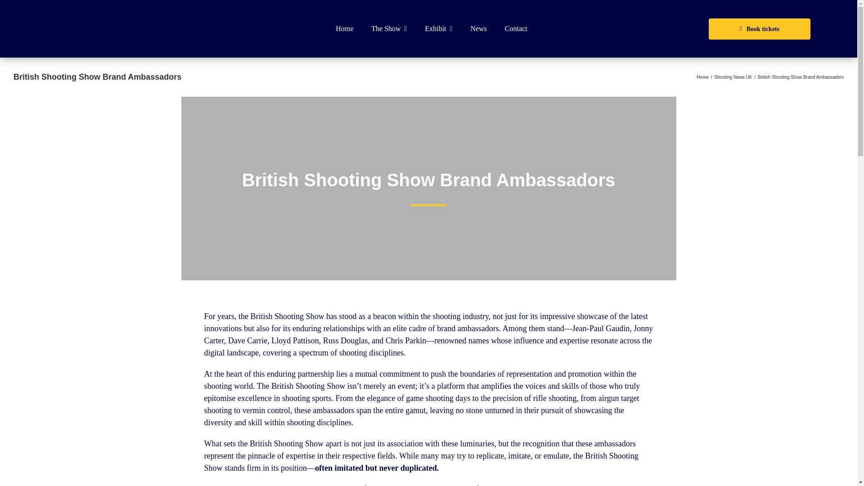 Image resolution: width=864 pixels, height=486 pixels. I want to click on News, so click(478, 28).